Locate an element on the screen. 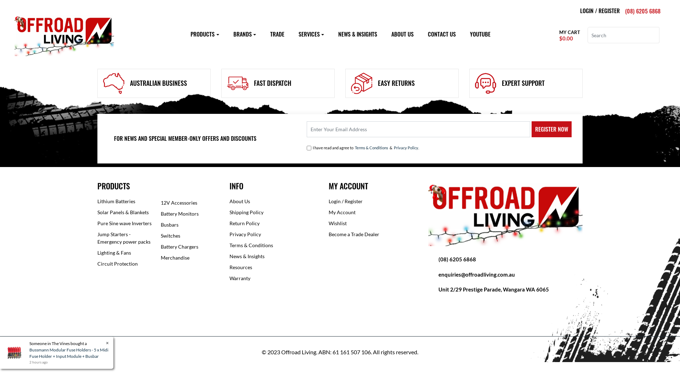 The height and width of the screenshot is (383, 680). BRANDS is located at coordinates (244, 34).